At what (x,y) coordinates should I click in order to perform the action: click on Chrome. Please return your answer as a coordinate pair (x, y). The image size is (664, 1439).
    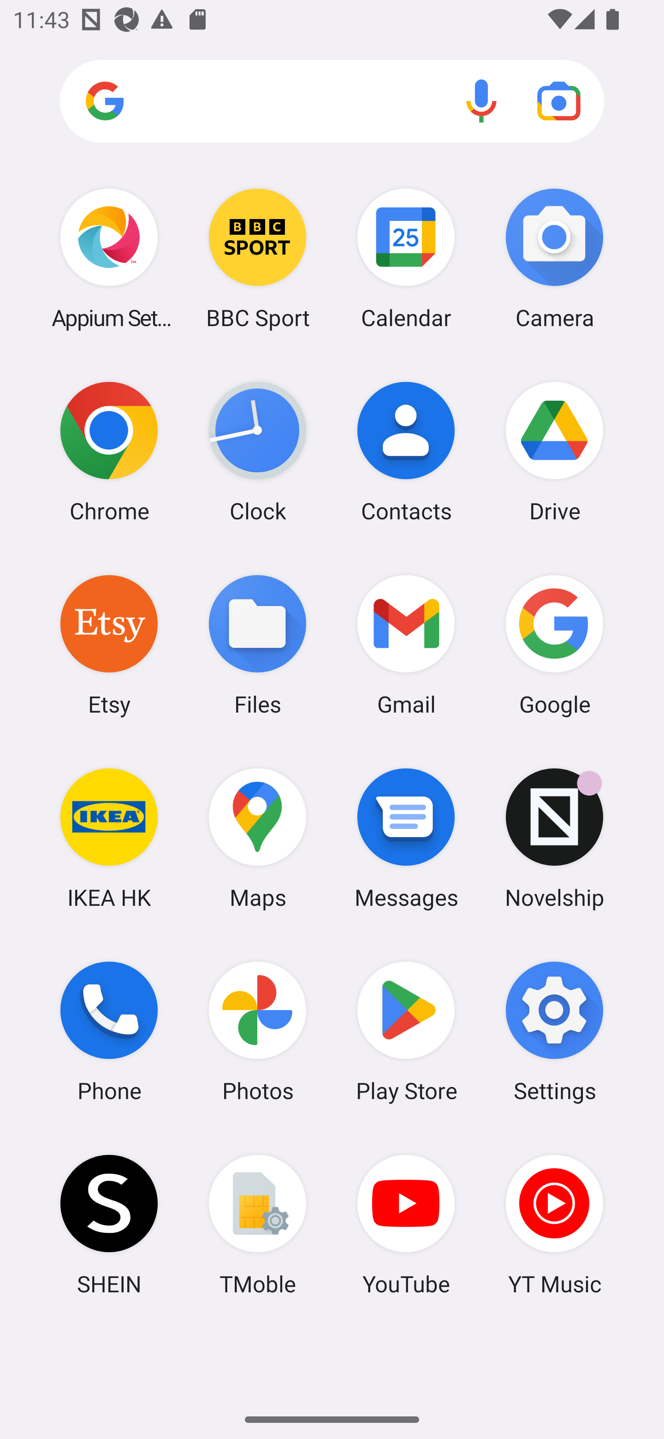
    Looking at the image, I should click on (109, 452).